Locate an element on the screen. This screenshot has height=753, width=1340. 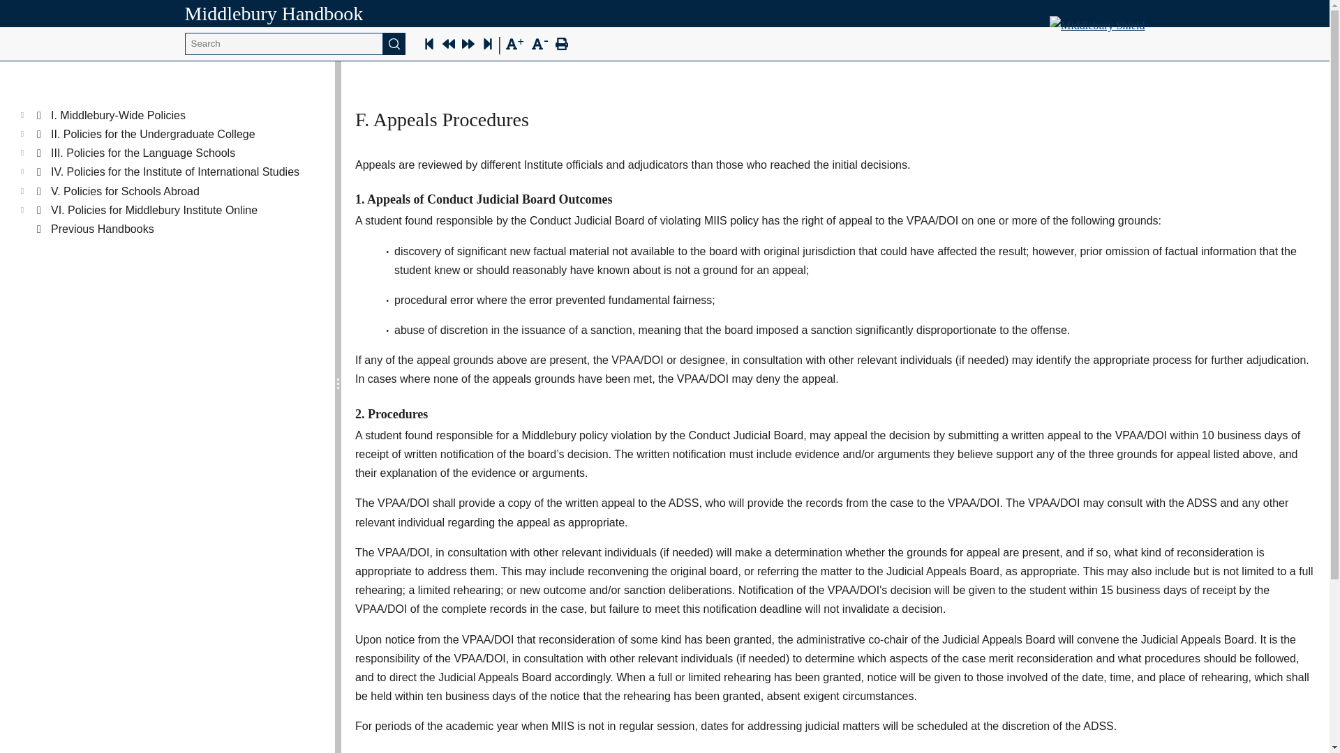
Toggle is located at coordinates (22, 131).